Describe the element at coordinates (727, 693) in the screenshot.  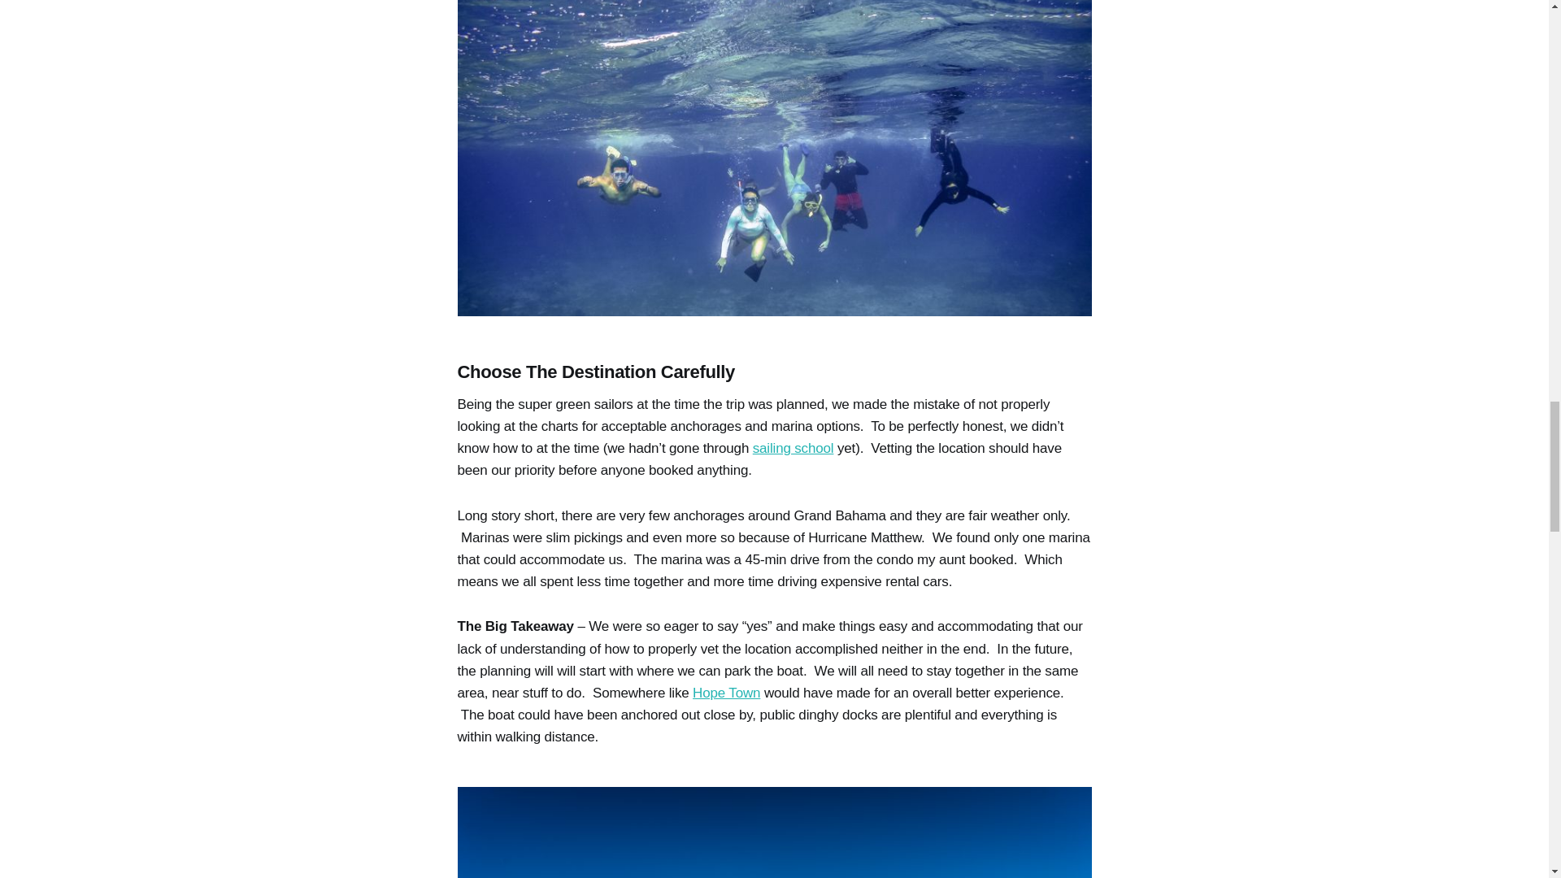
I see `Hope Town` at that location.